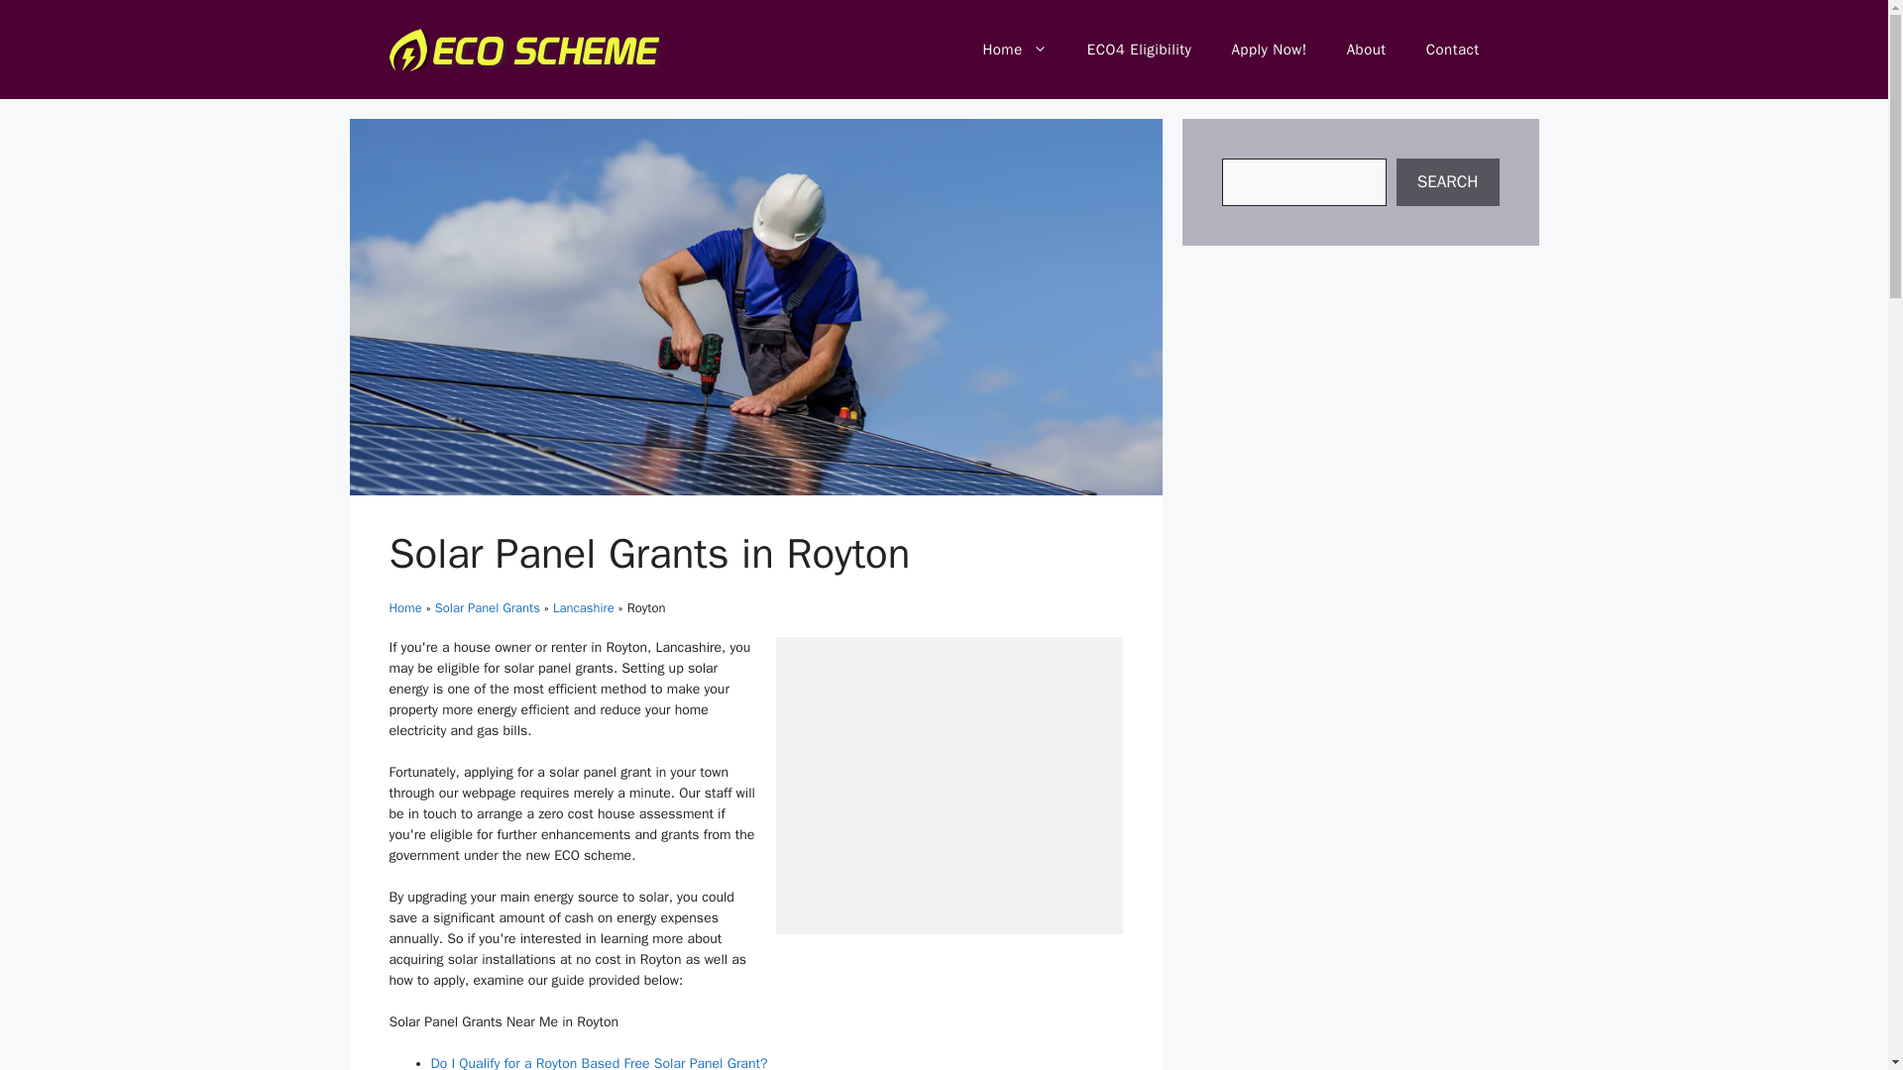  What do you see at coordinates (584, 607) in the screenshot?
I see `Lancashire` at bounding box center [584, 607].